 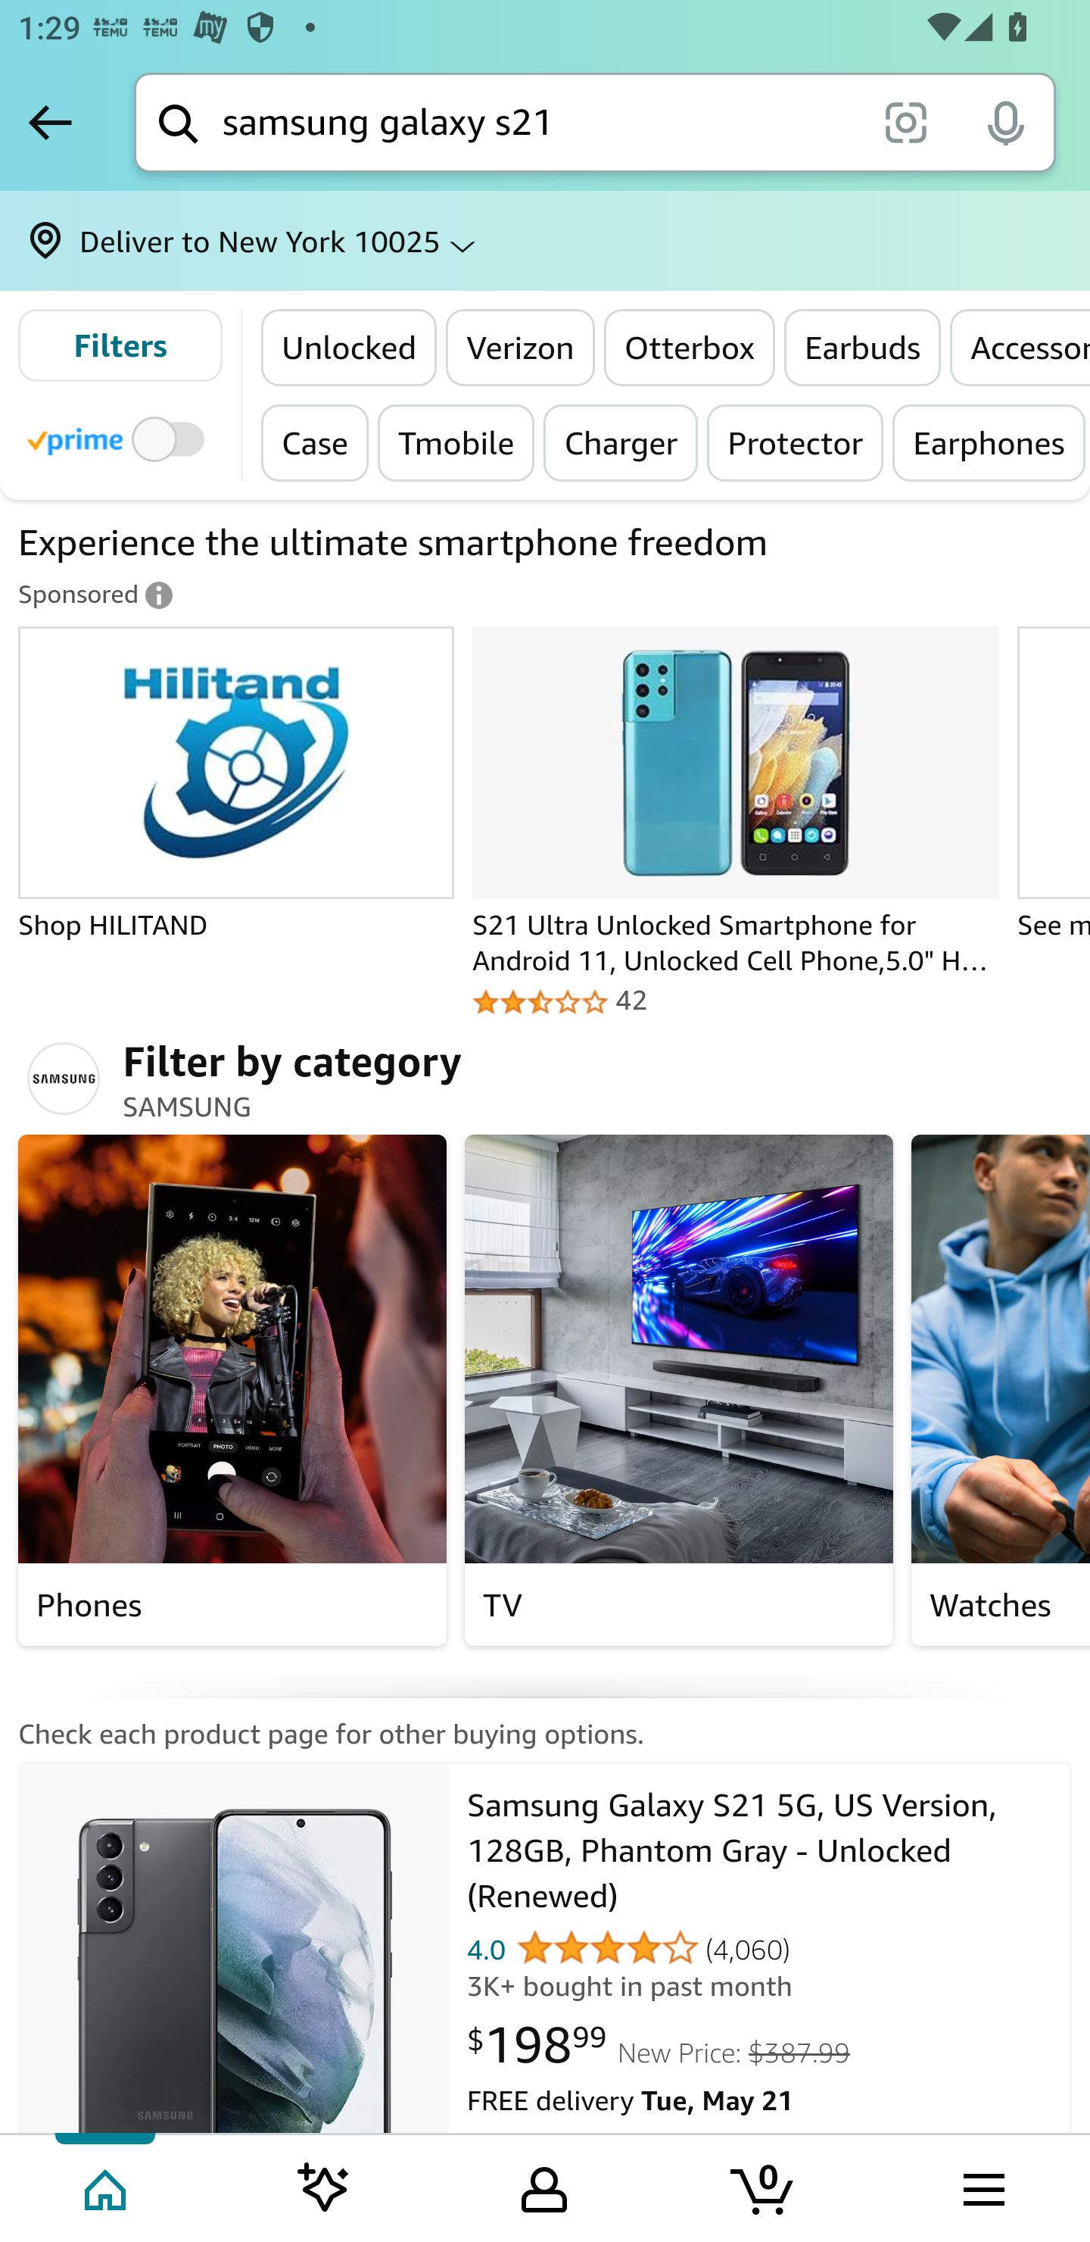 I want to click on Browse menu Tab 5 of 5, so click(x=982, y=2187).